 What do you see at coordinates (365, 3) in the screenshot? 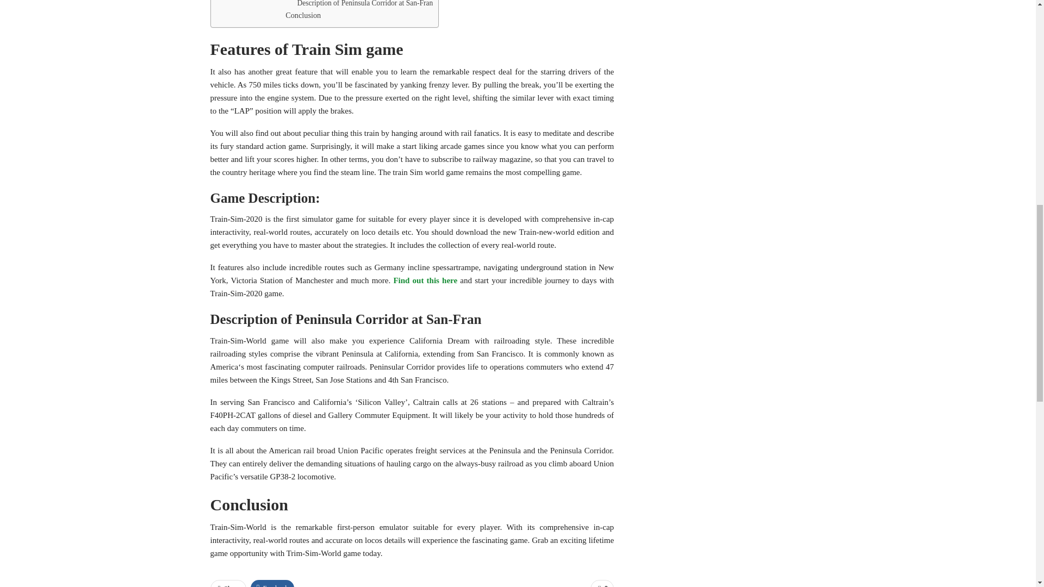
I see `Description of Peninsula Corridor at San-Fran` at bounding box center [365, 3].